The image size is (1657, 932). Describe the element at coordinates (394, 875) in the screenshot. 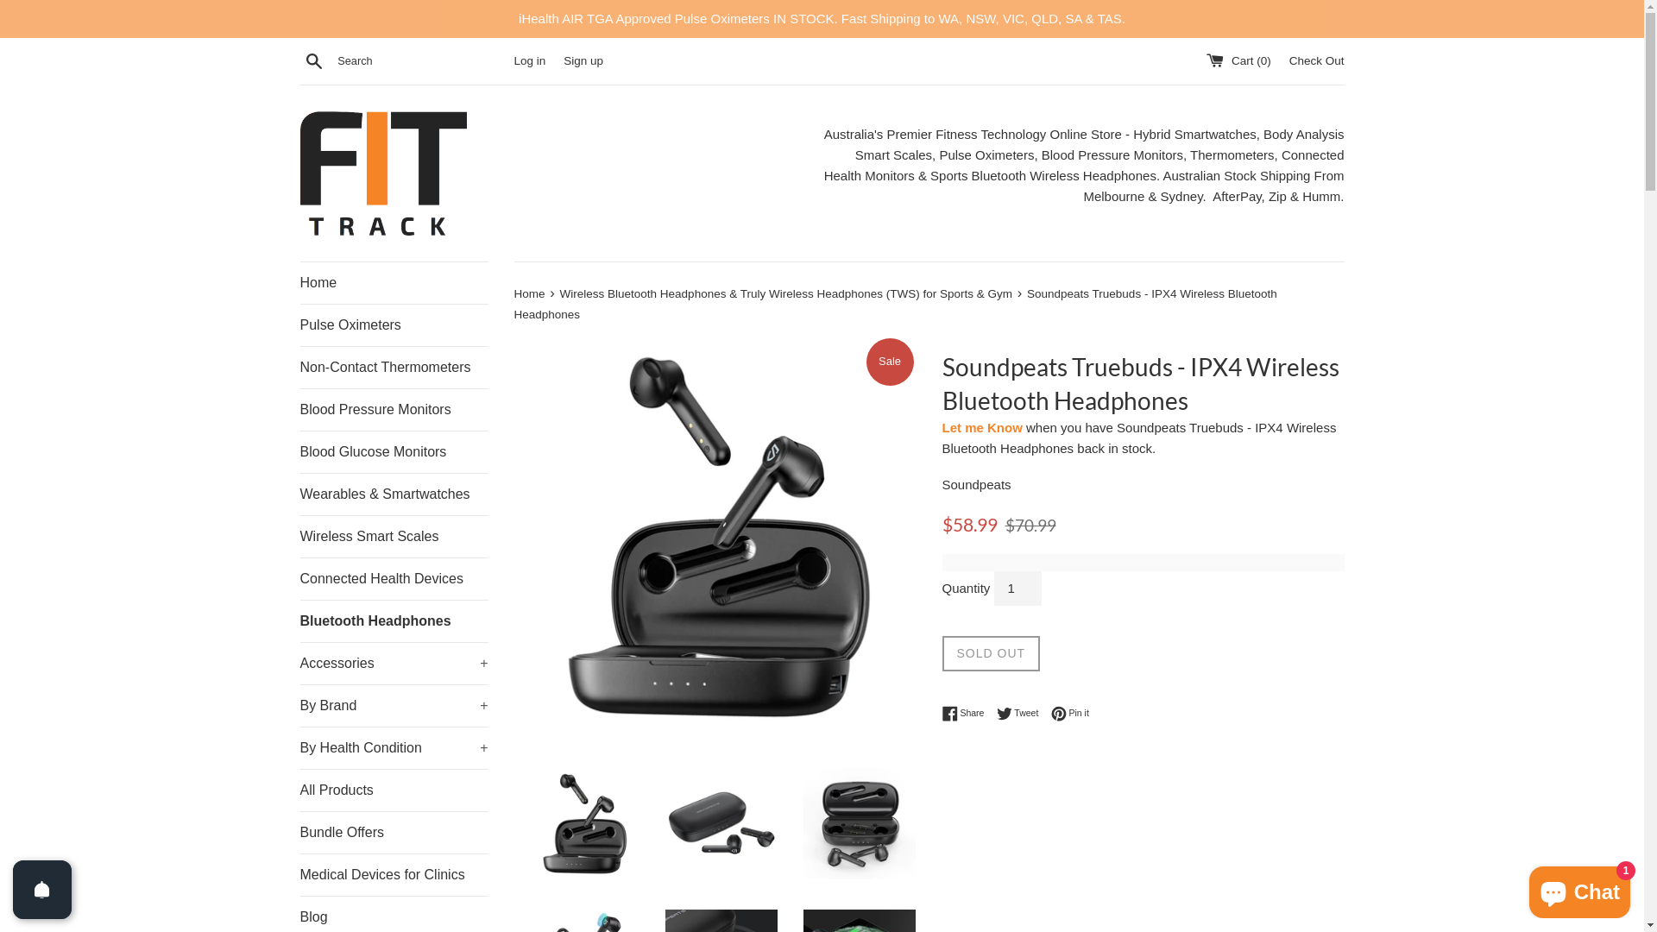

I see `Medical Devices for Clinics` at that location.